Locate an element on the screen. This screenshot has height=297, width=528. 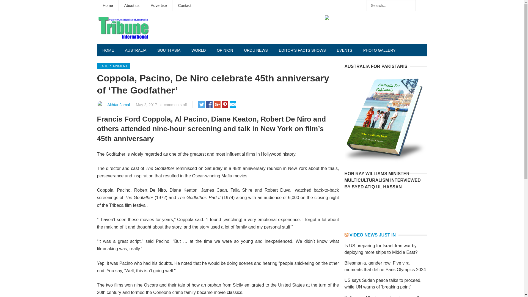
Home is located at coordinates (108, 5).